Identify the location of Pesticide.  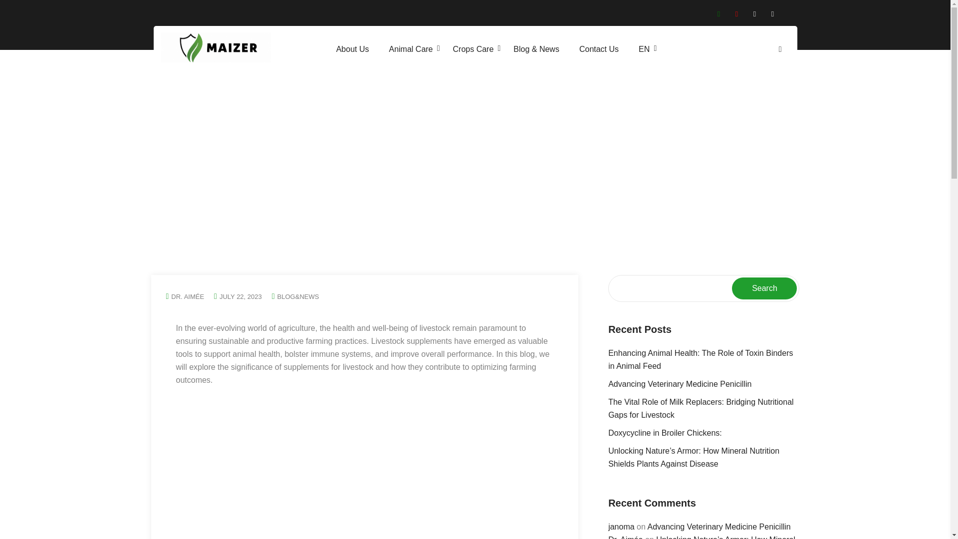
(587, 154).